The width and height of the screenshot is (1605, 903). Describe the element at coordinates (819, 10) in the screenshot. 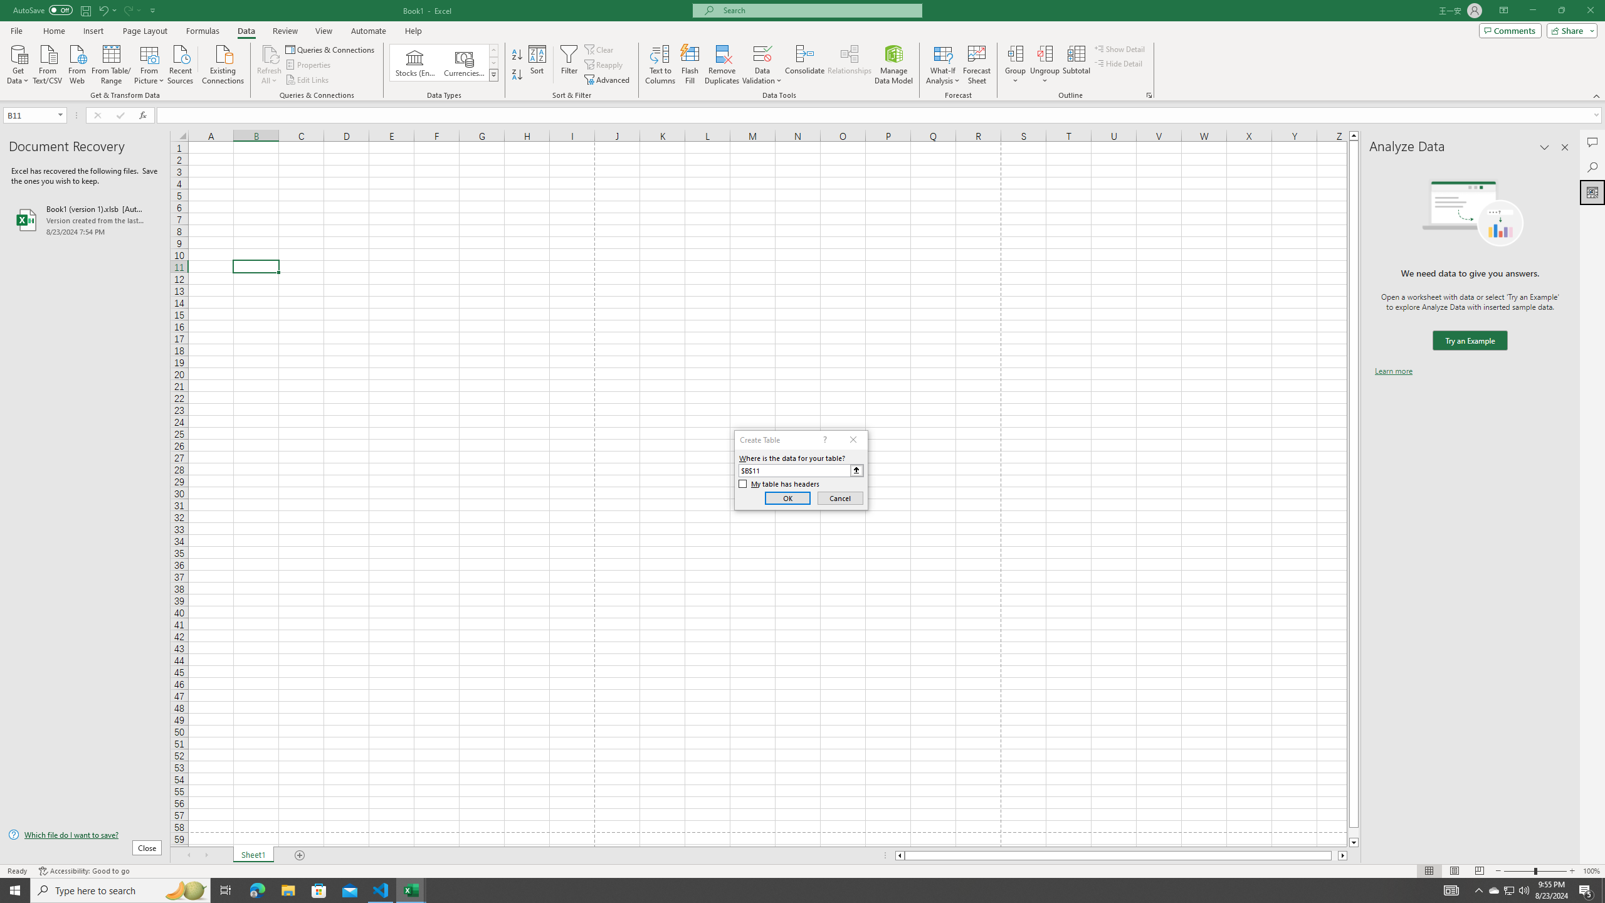

I see `Microsoft search` at that location.